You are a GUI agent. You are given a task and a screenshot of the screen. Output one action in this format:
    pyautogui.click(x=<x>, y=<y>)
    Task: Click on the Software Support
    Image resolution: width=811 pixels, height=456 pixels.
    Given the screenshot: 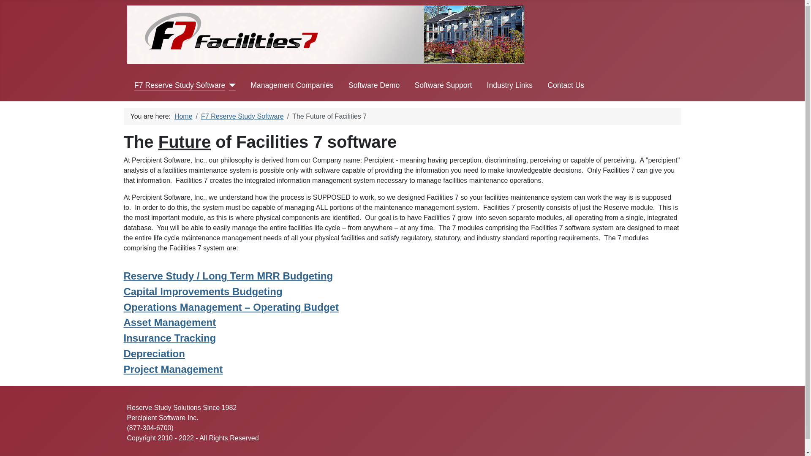 What is the action you would take?
    pyautogui.click(x=443, y=85)
    